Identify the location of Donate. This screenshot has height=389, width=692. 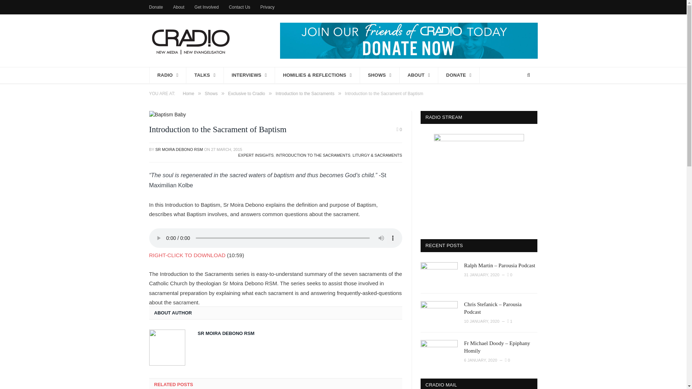
(156, 7).